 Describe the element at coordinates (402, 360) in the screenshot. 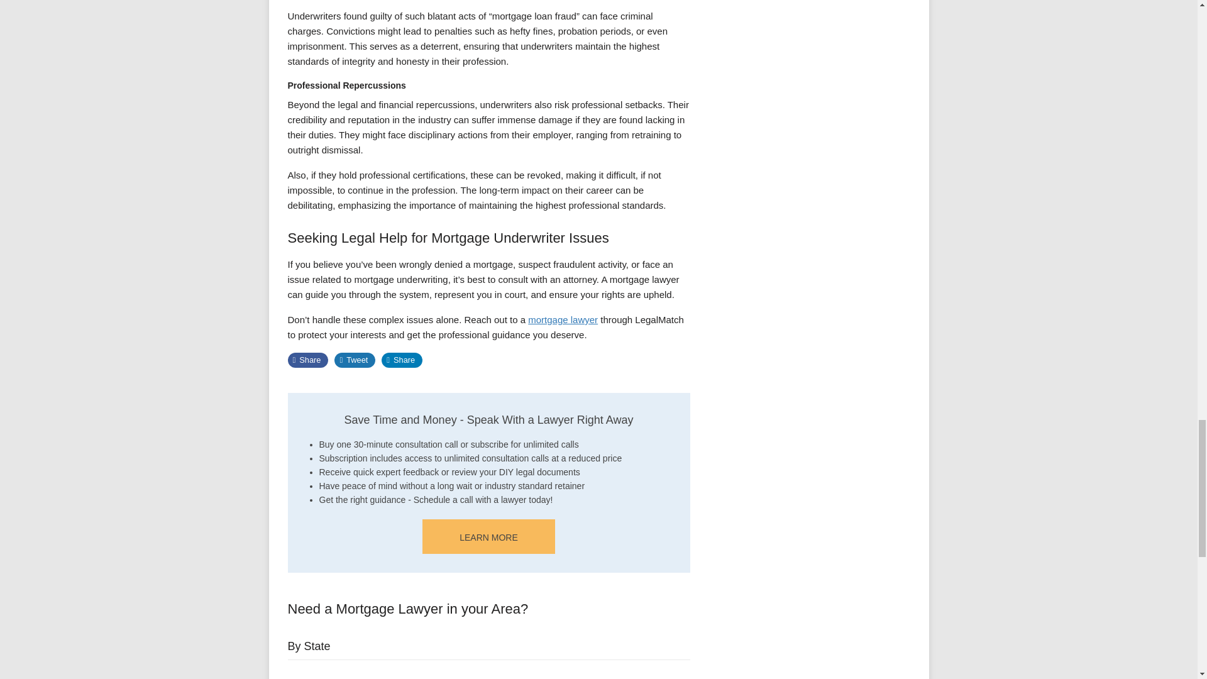

I see `Share LawLib Page On Linkedin` at that location.